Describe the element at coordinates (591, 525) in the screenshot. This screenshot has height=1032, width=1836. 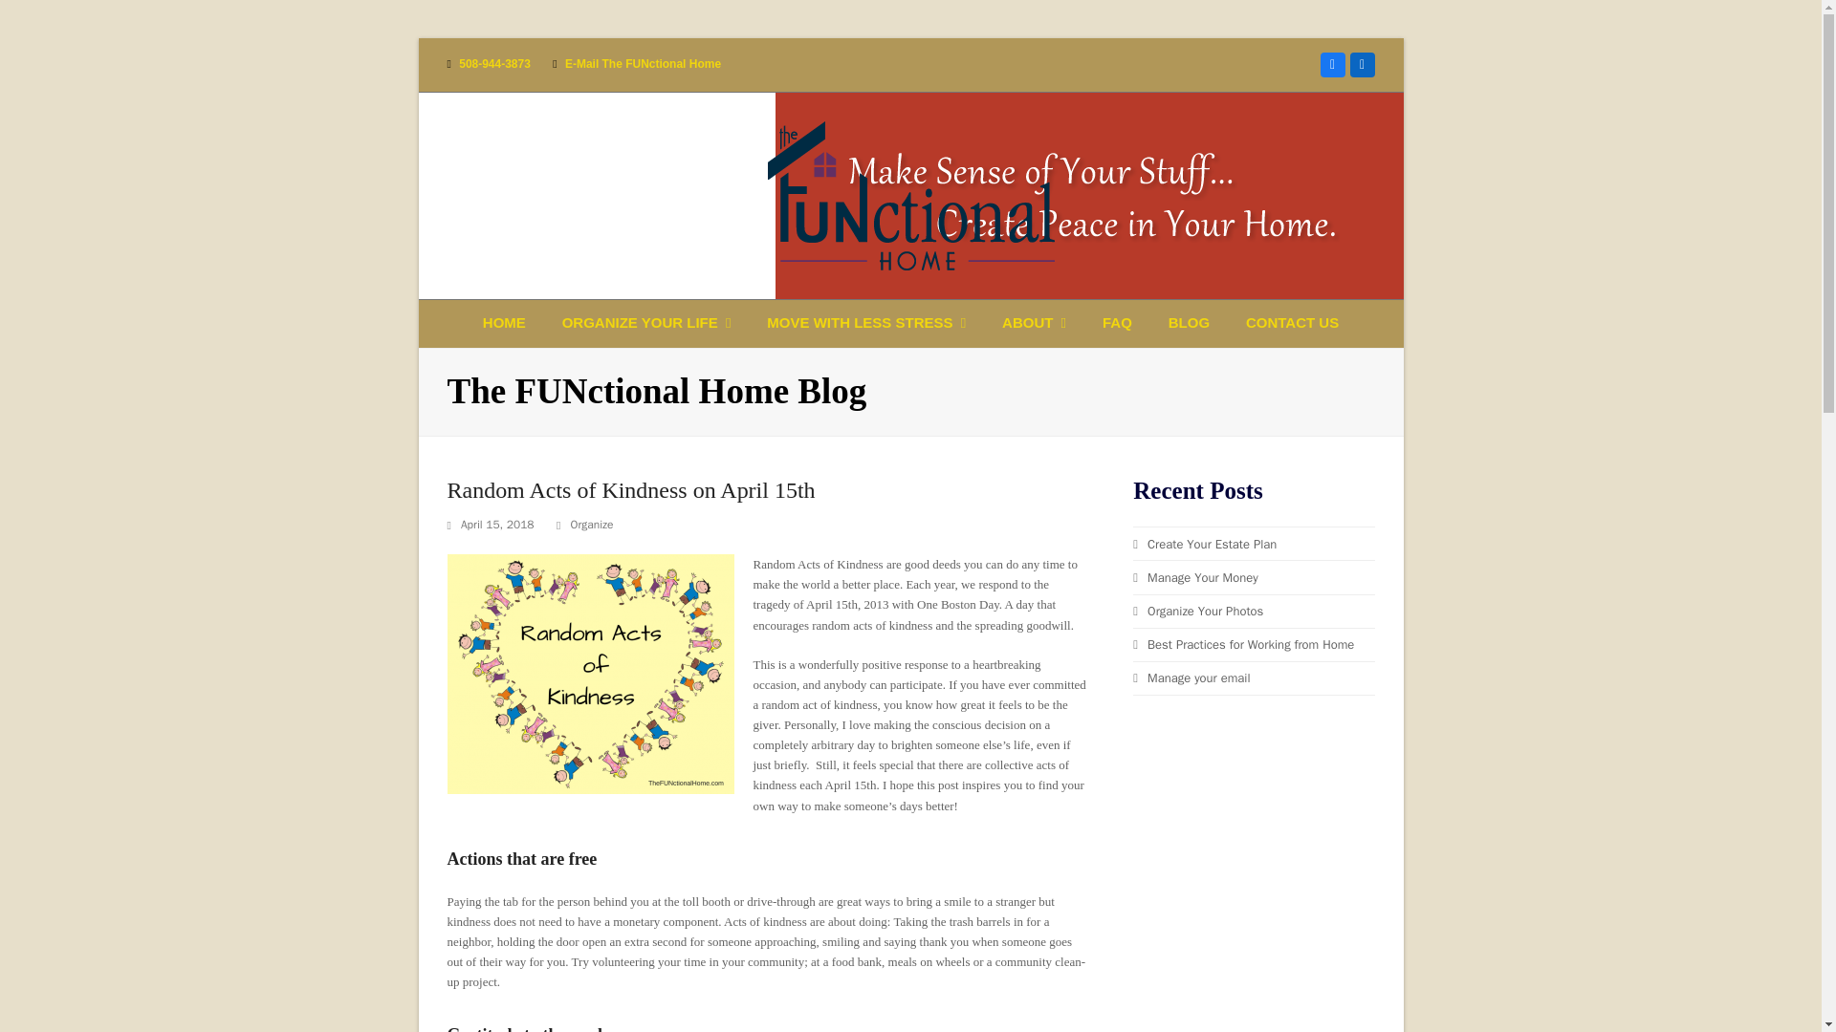
I see `Organize` at that location.